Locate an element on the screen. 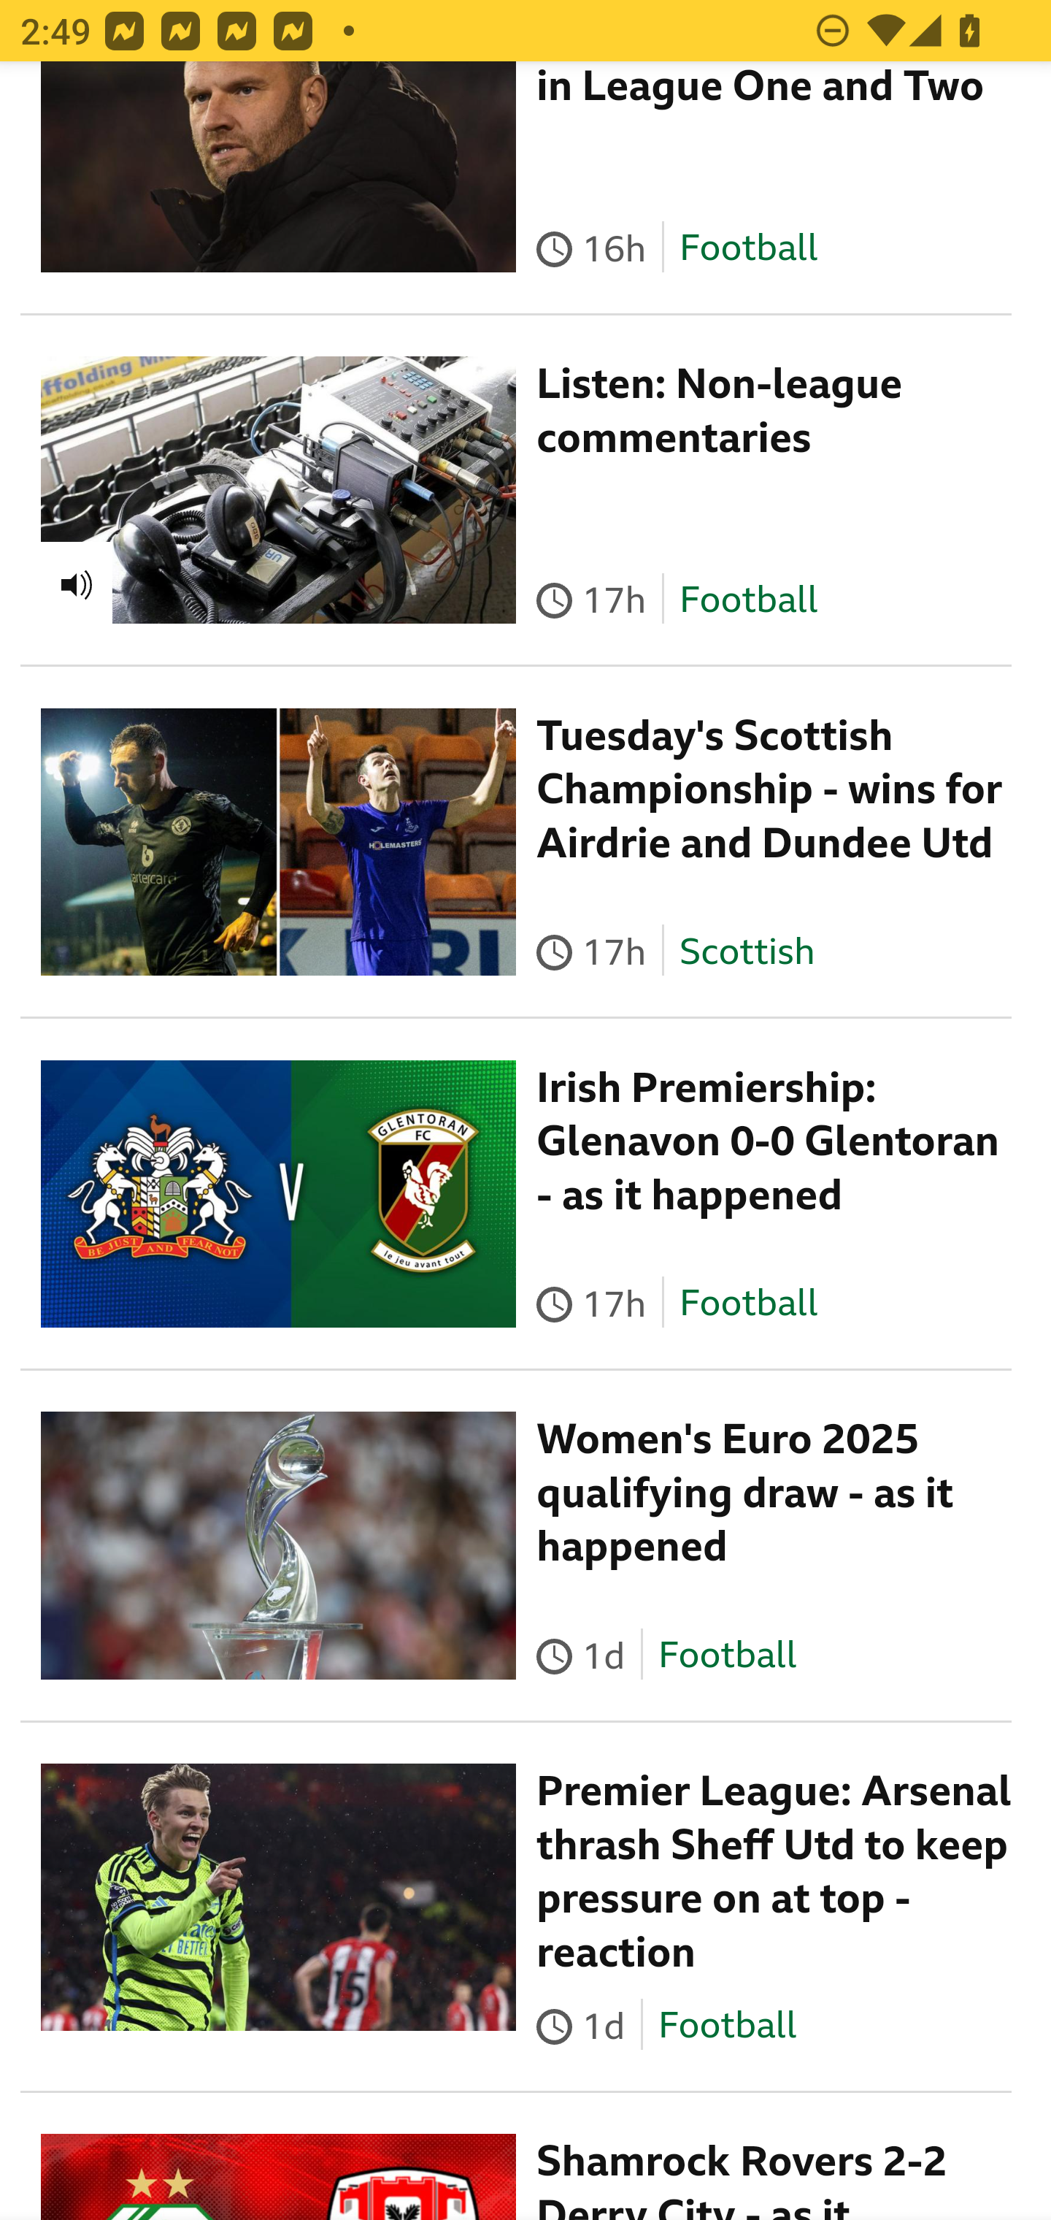  Football is located at coordinates (727, 1659).